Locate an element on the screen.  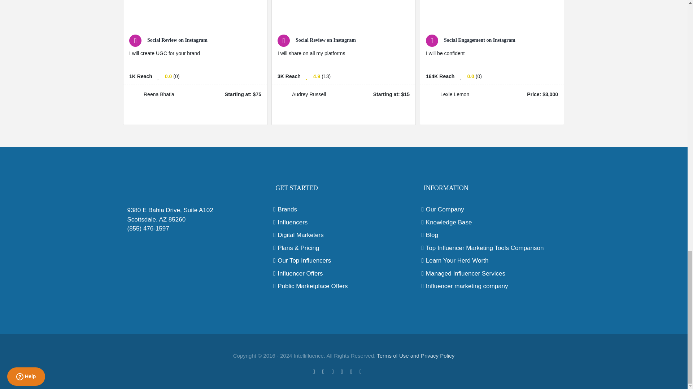
Star rating out of 5 is located at coordinates (317, 76).